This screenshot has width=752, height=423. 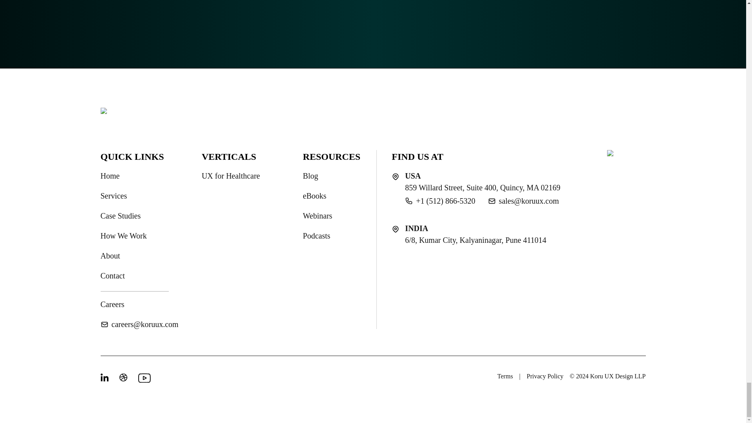 I want to click on Visit our dribble page, so click(x=124, y=378).